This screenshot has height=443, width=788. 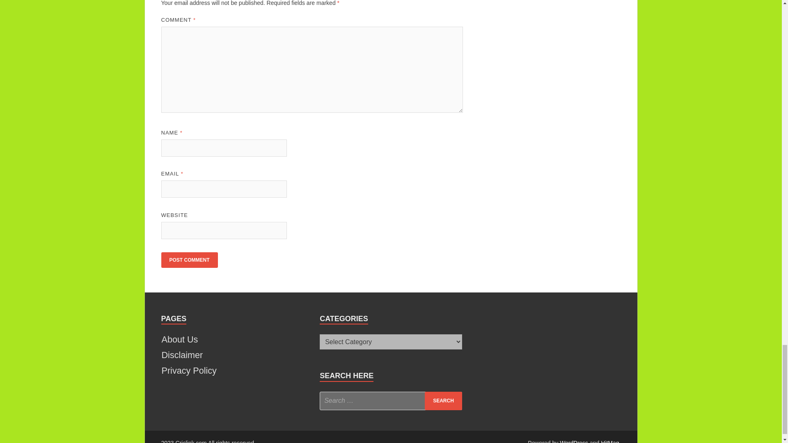 I want to click on Post Comment, so click(x=189, y=260).